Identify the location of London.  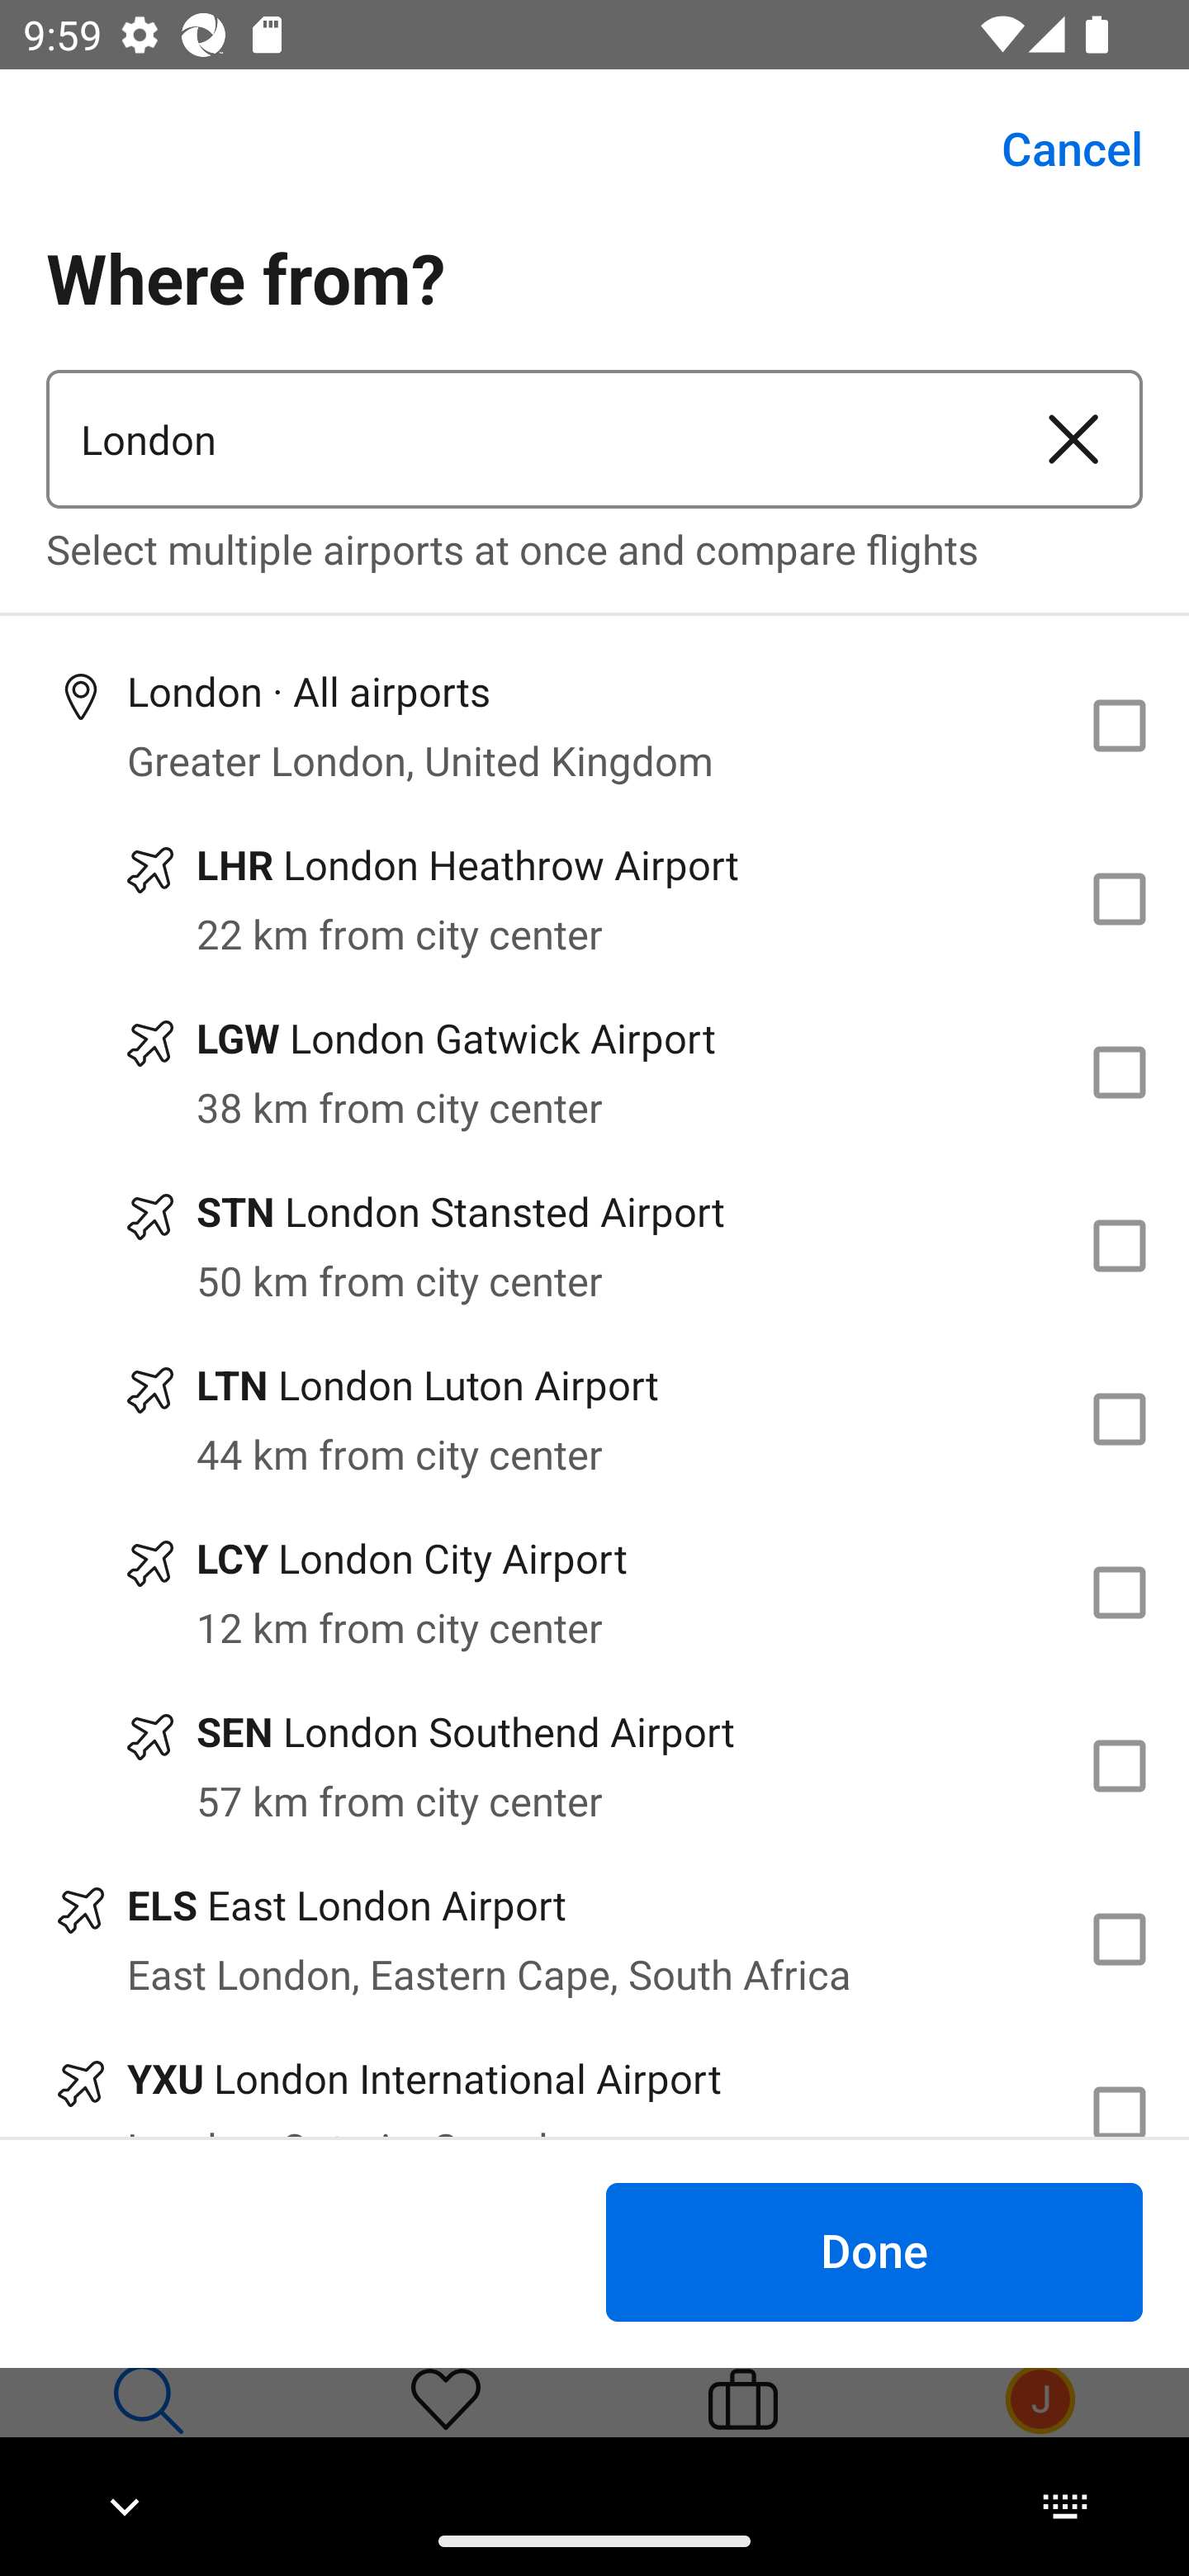
(525, 439).